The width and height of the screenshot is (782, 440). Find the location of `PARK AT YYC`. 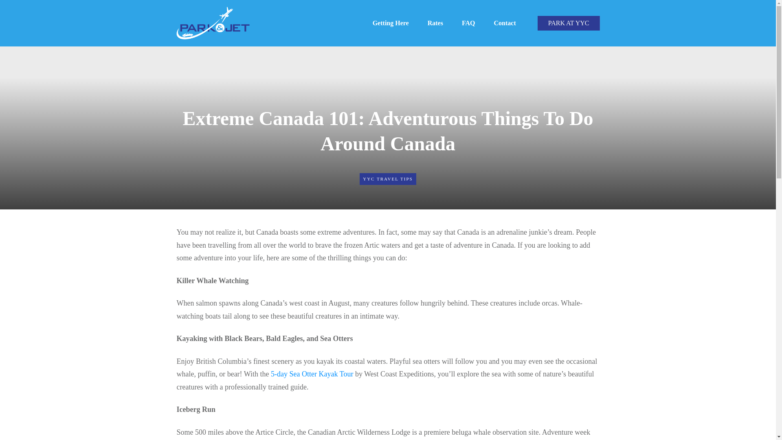

PARK AT YYC is located at coordinates (569, 23).